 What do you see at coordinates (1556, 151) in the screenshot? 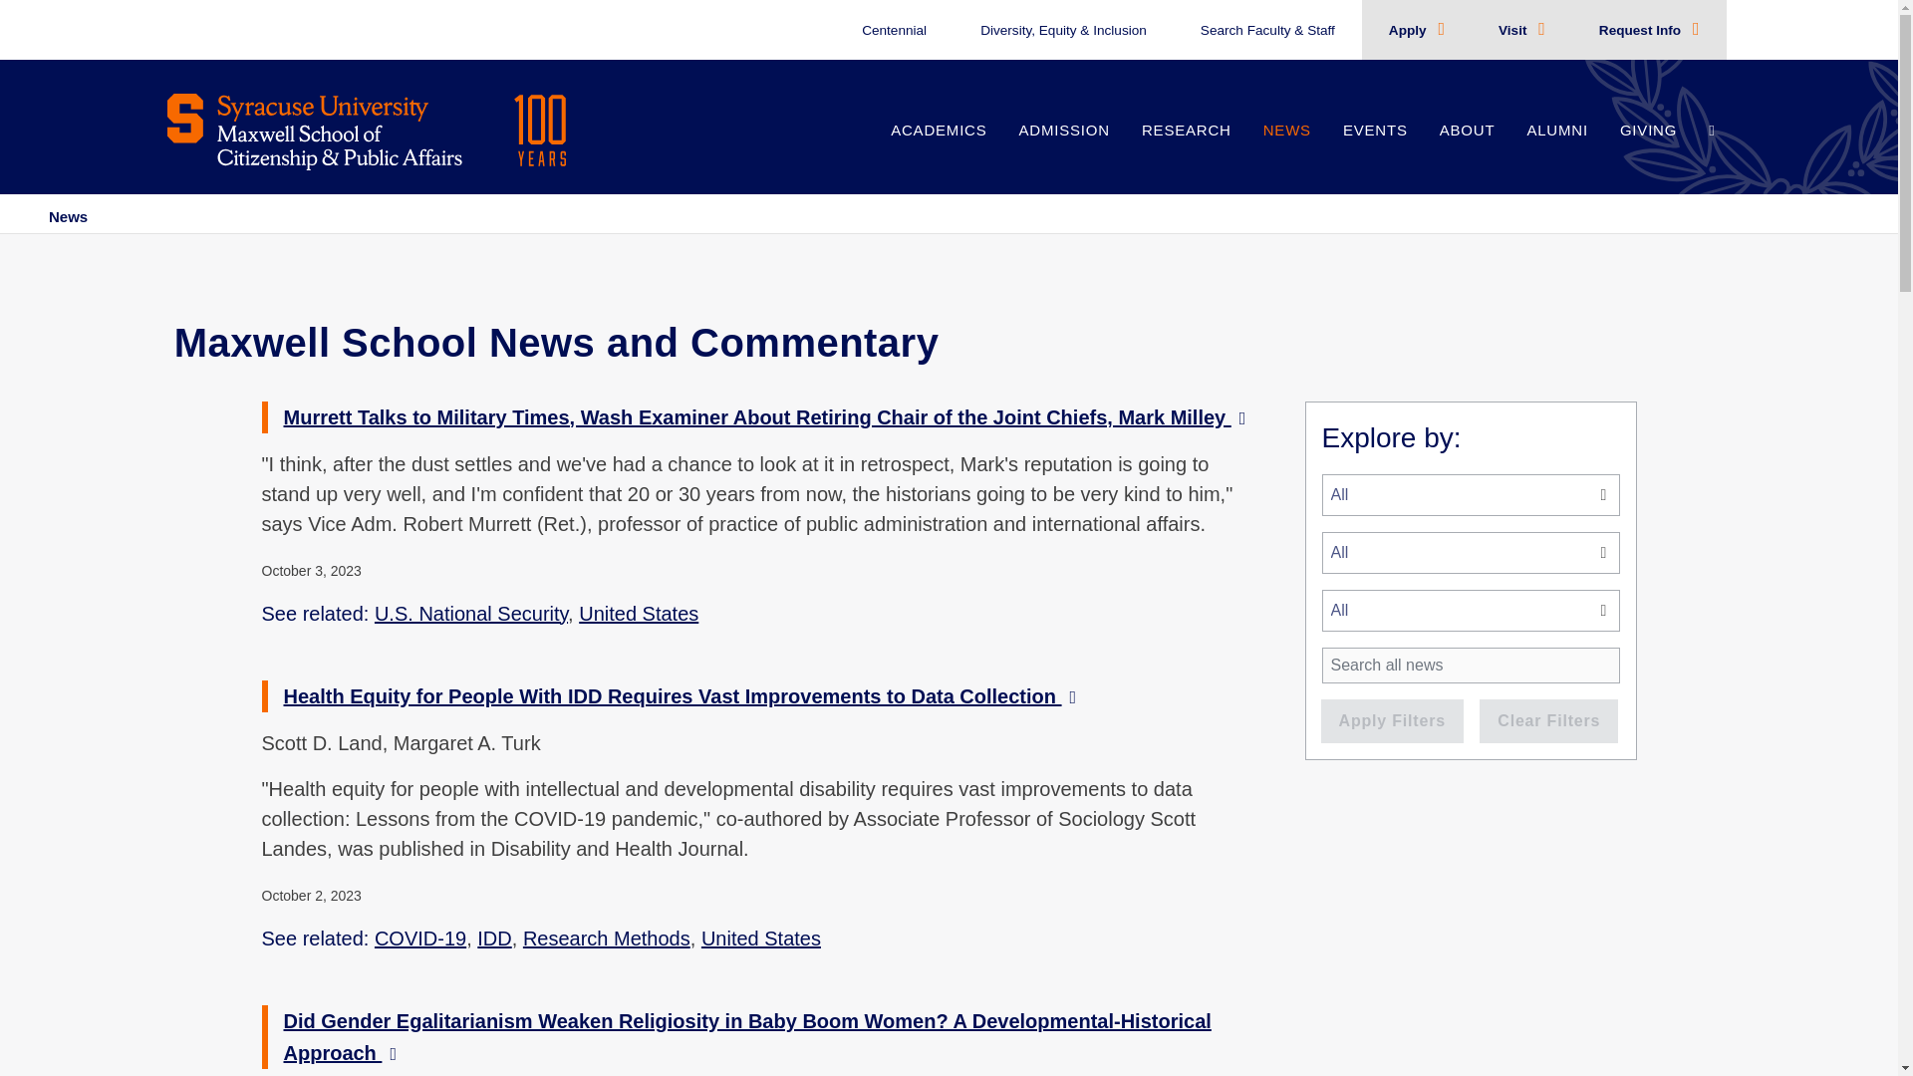
I see `ALUMNI` at bounding box center [1556, 151].